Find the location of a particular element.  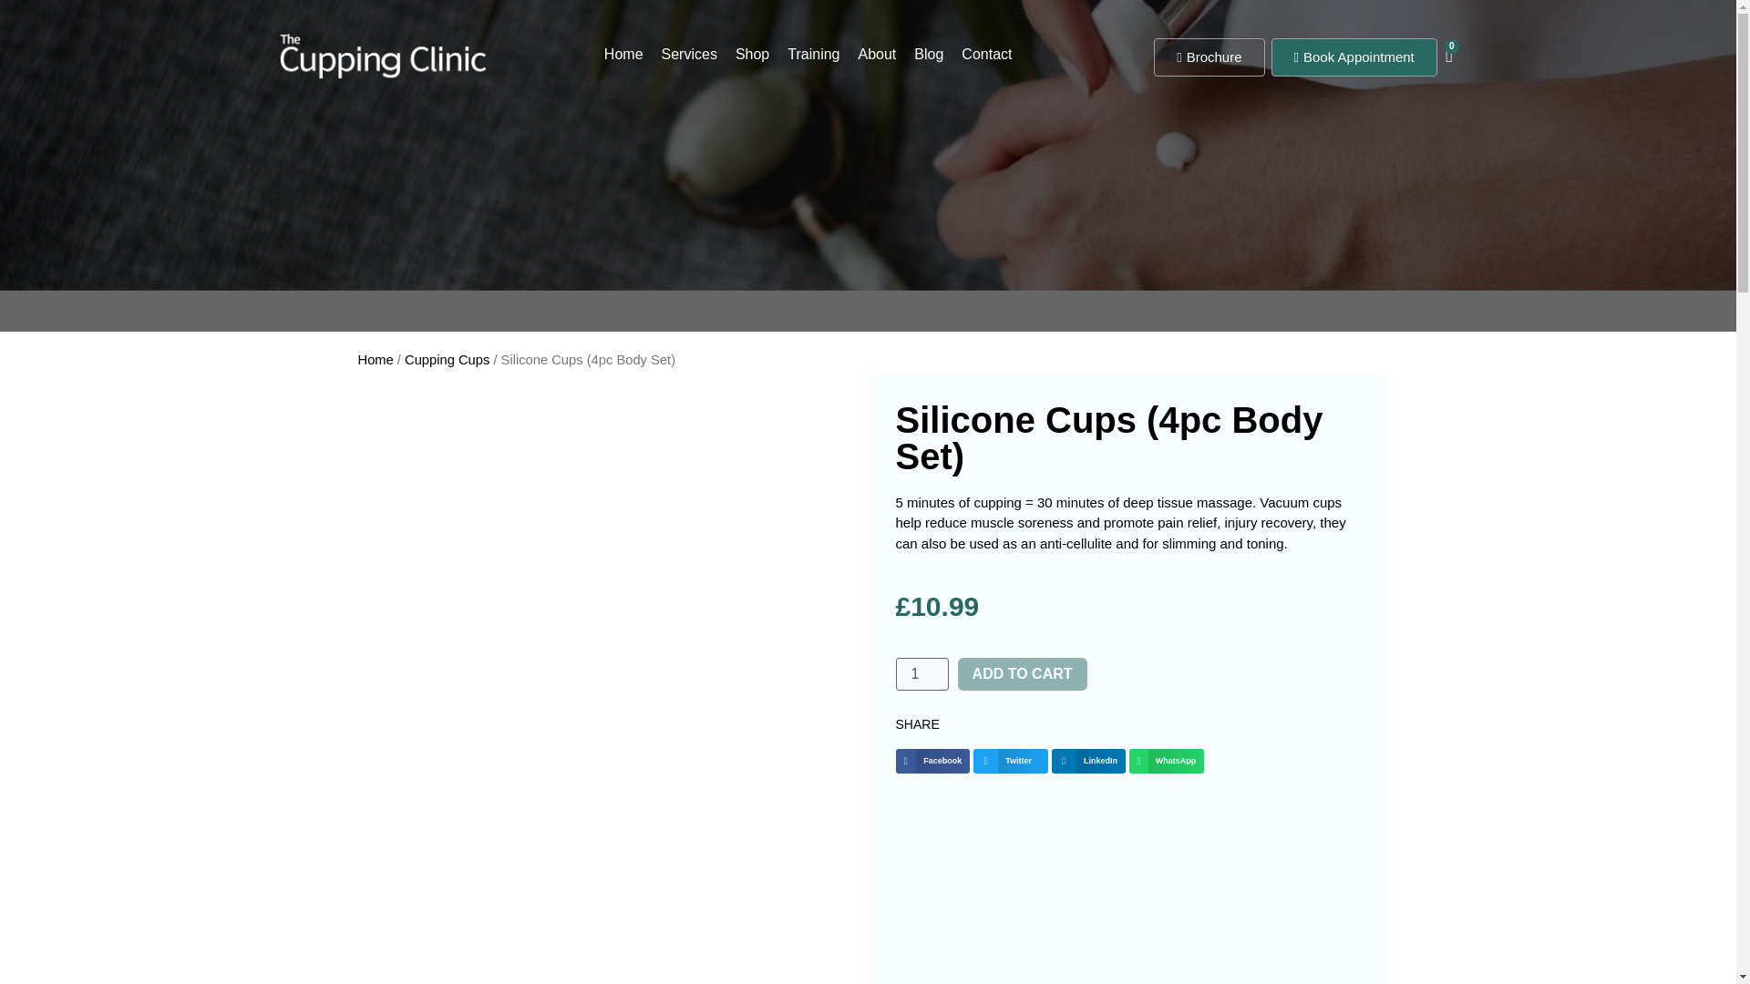

About is located at coordinates (877, 55).